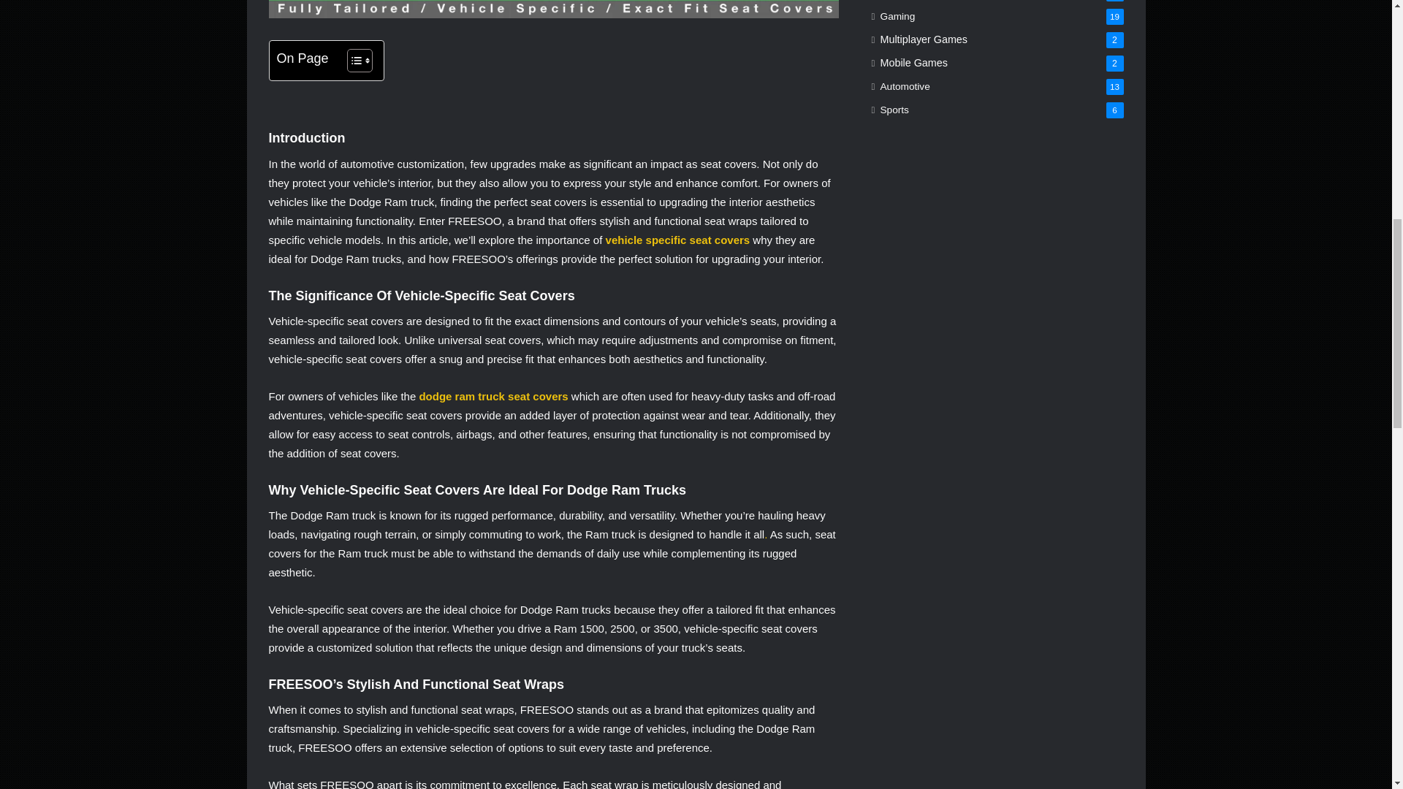  Describe the element at coordinates (493, 396) in the screenshot. I see `dodge ram truck seat covers` at that location.